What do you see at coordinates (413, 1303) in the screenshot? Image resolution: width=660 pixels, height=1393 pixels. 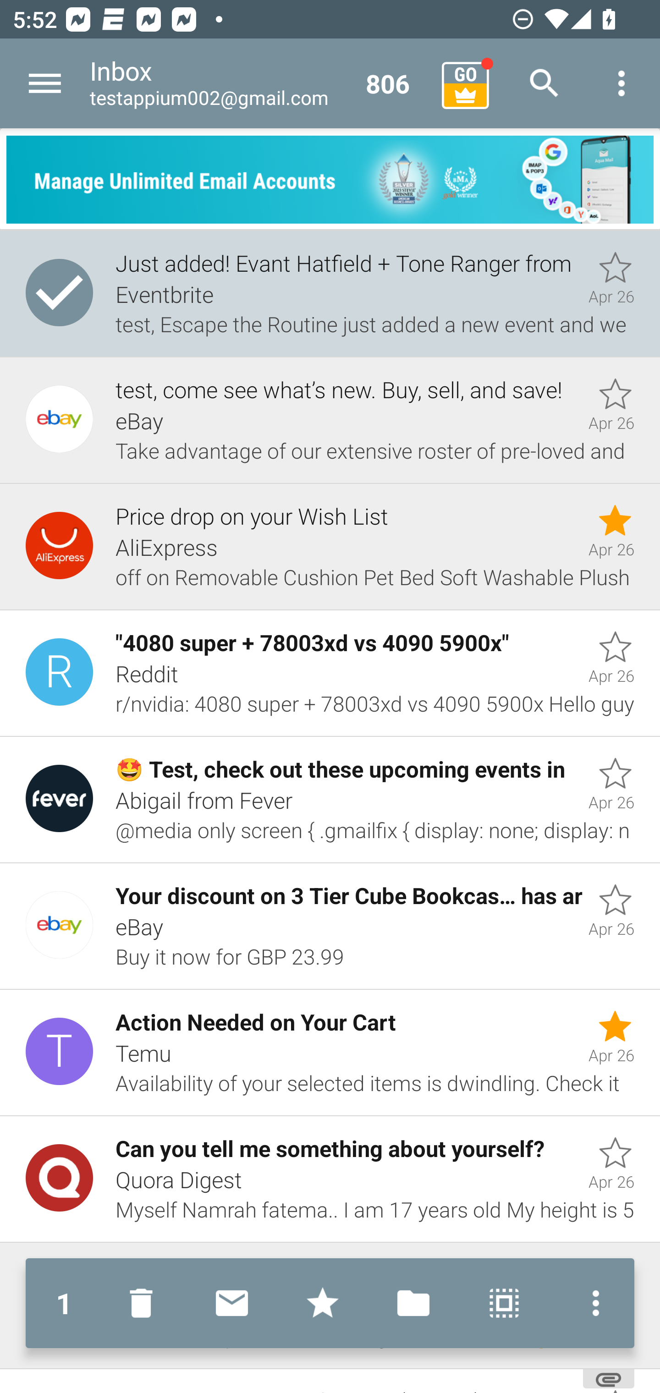 I see `Move to folder…` at bounding box center [413, 1303].